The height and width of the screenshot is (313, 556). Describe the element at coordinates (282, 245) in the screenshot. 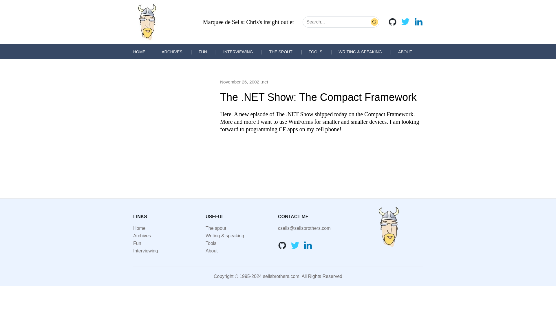

I see `GitHub` at that location.